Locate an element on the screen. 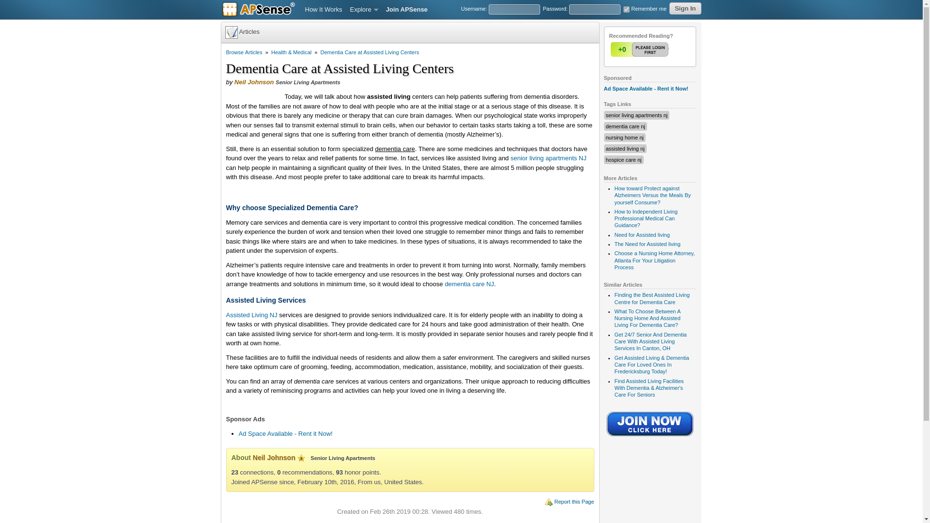 The image size is (930, 523). hospice care nj is located at coordinates (623, 160).